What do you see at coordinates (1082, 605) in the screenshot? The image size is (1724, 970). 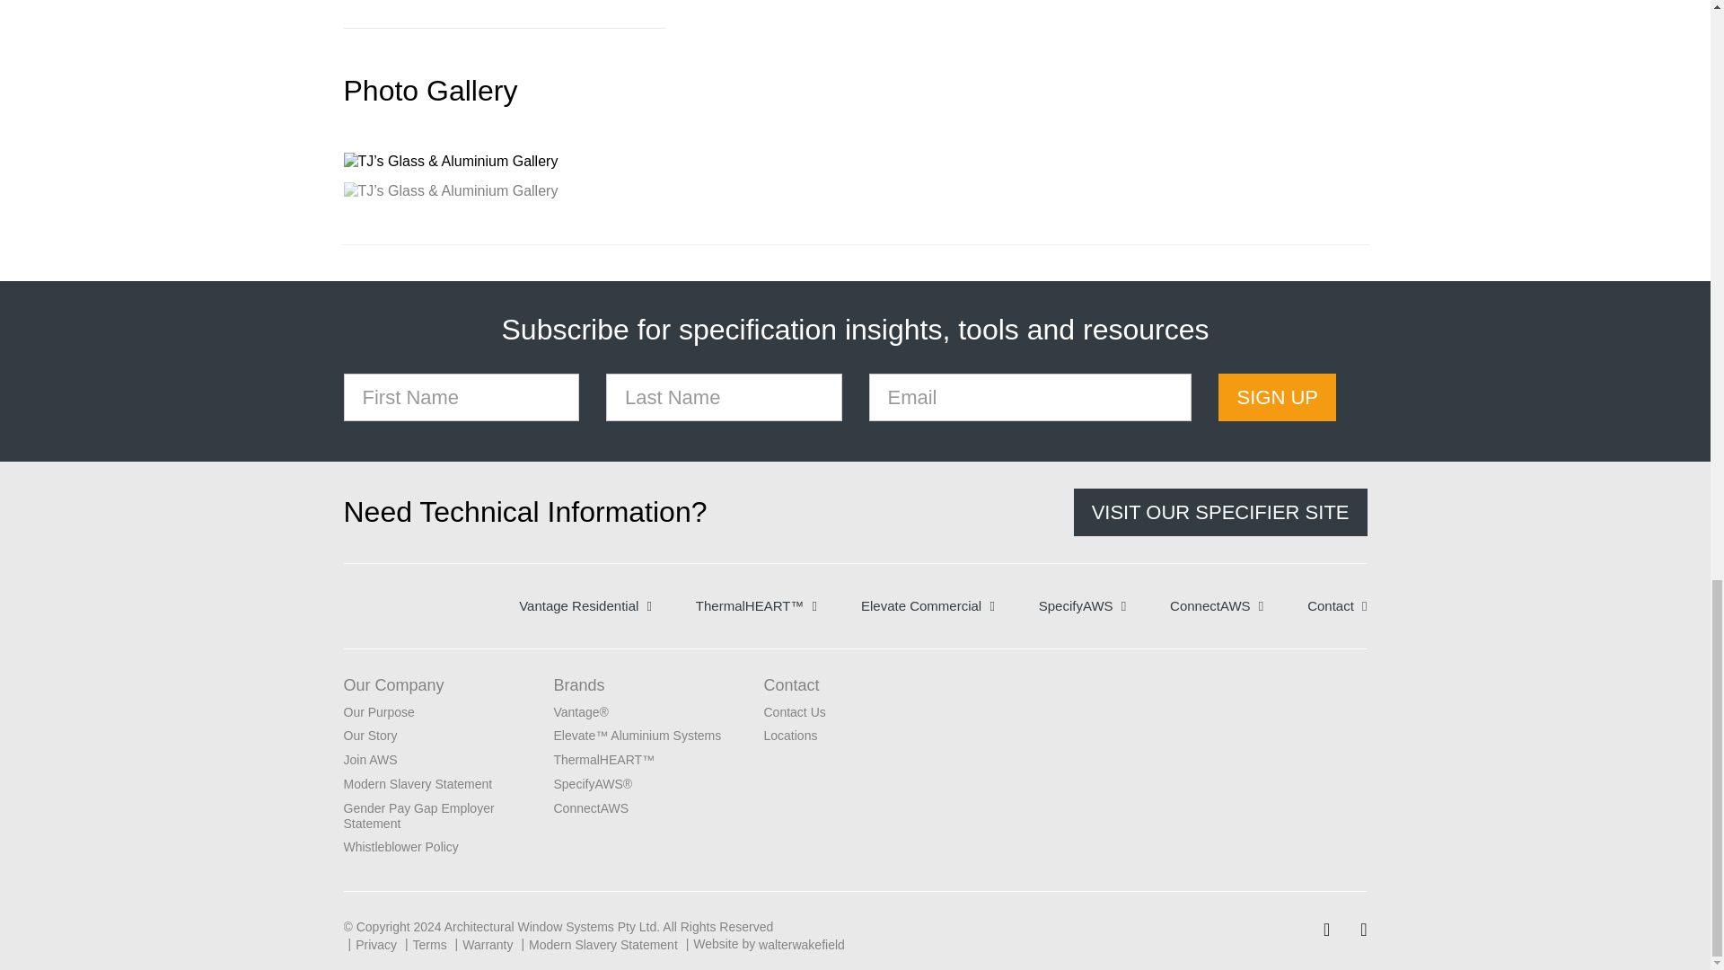 I see `SpecifyAWS` at bounding box center [1082, 605].